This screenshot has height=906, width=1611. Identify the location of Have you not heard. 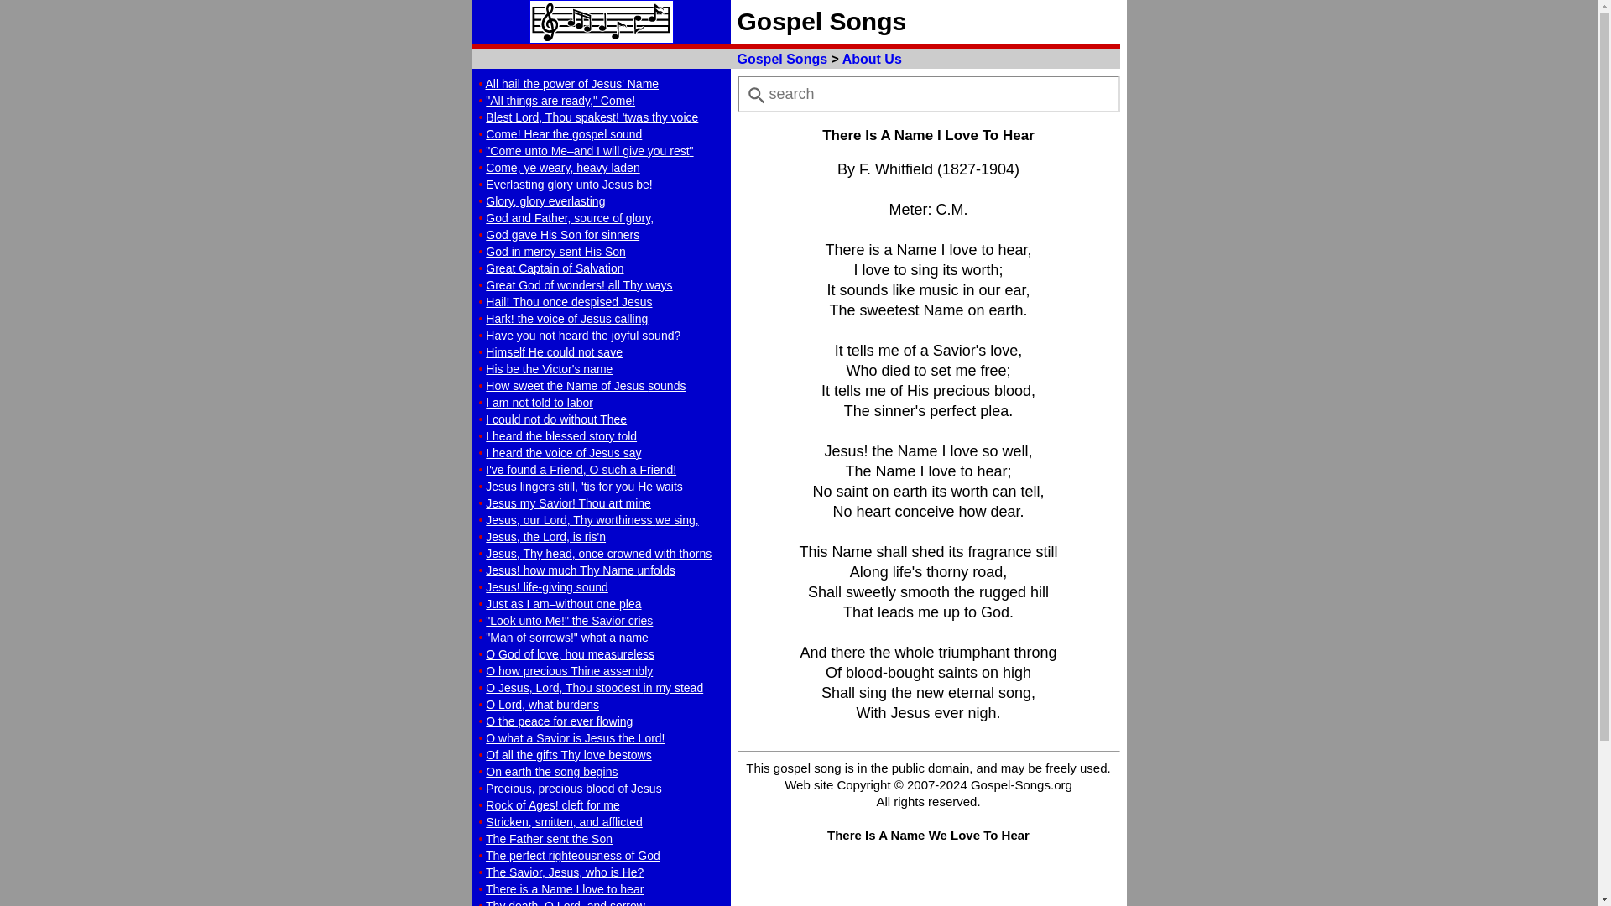
(582, 336).